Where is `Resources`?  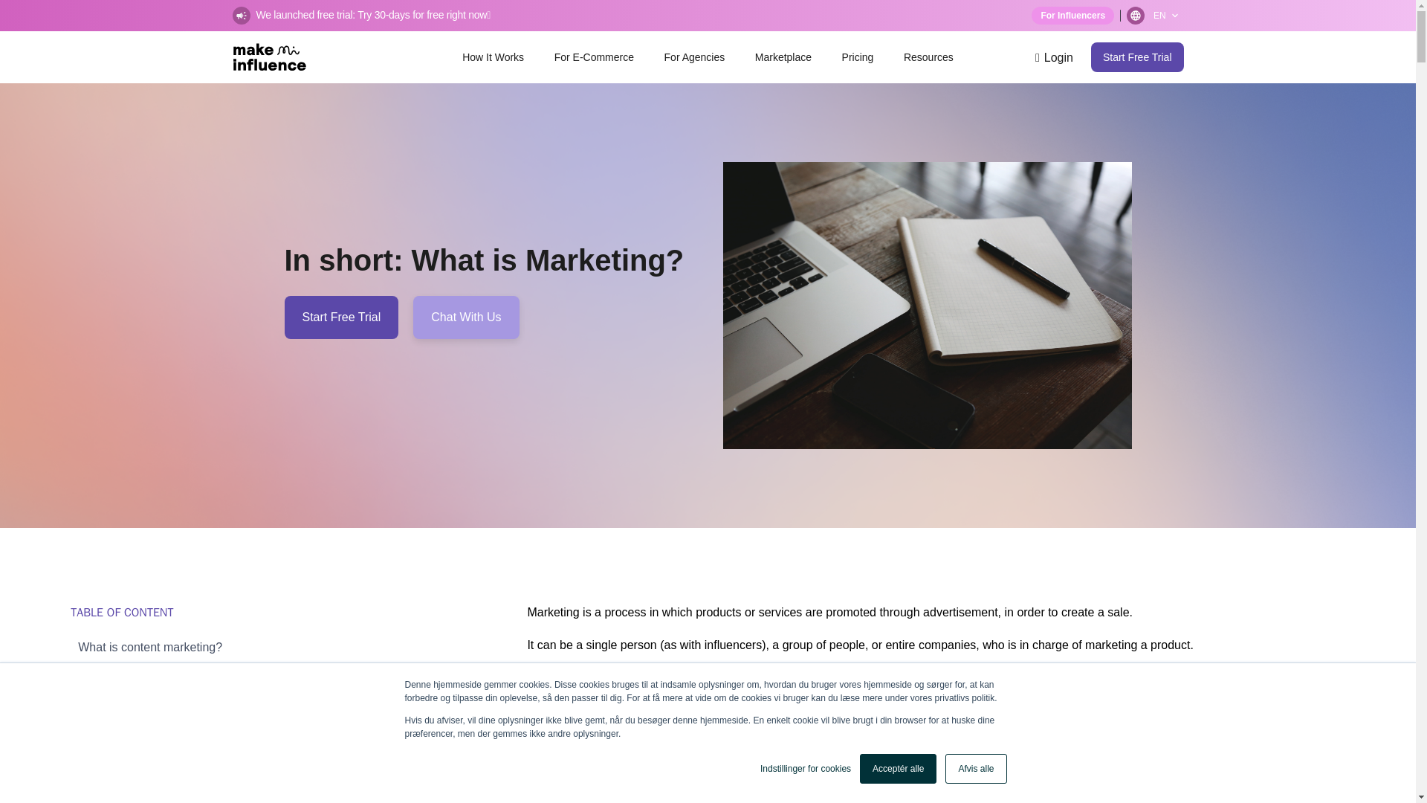 Resources is located at coordinates (928, 57).